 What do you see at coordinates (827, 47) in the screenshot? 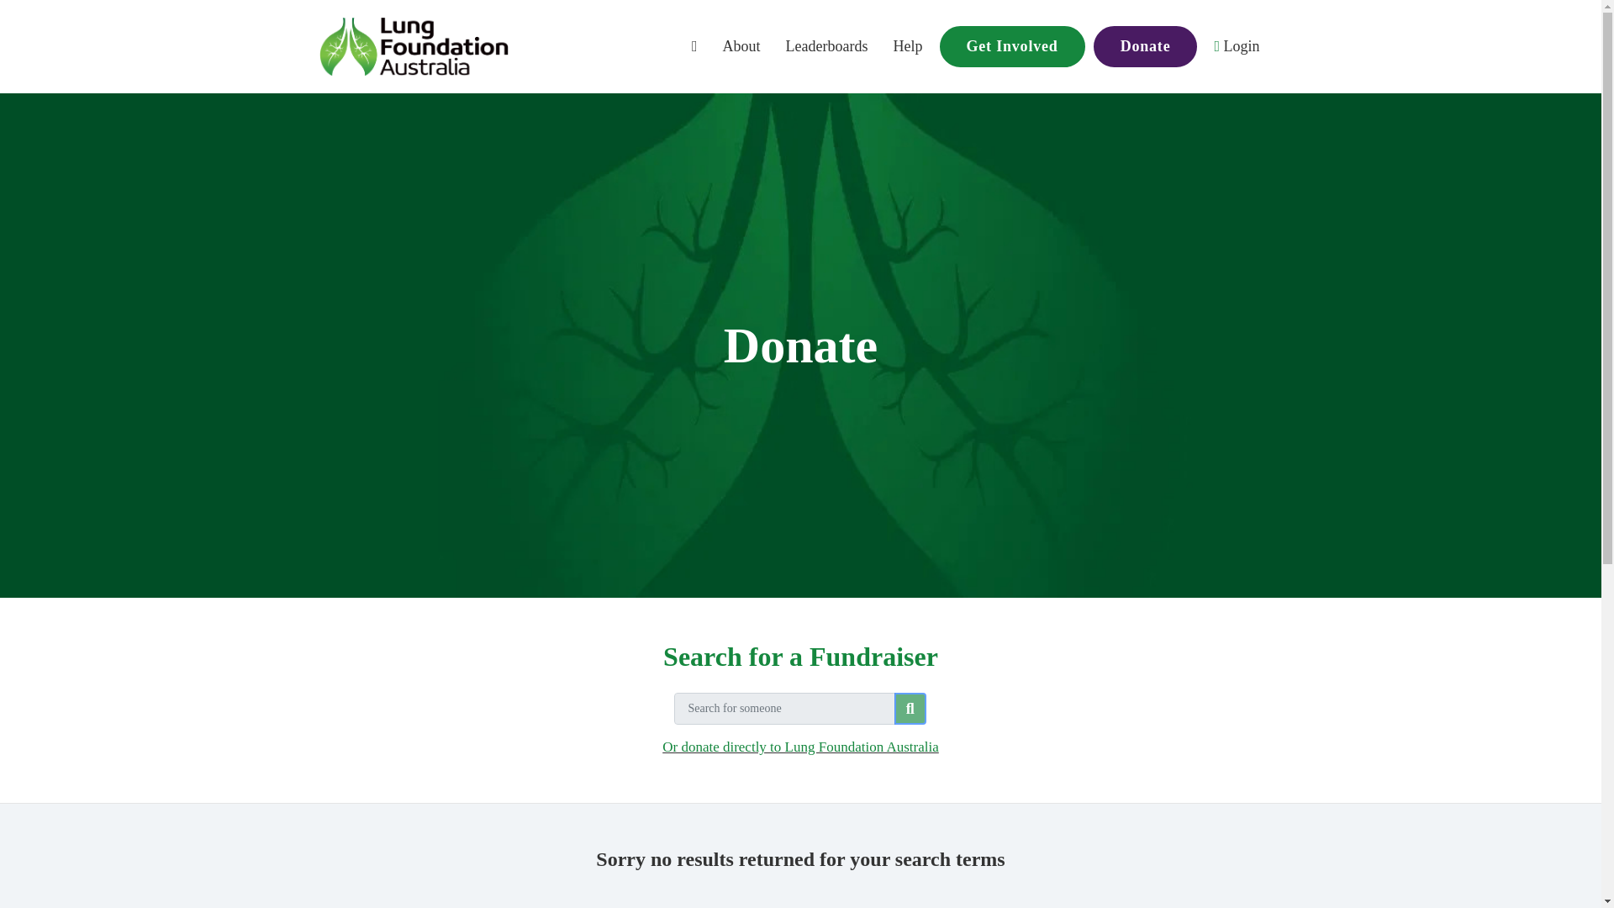
I see `Leaderboards` at bounding box center [827, 47].